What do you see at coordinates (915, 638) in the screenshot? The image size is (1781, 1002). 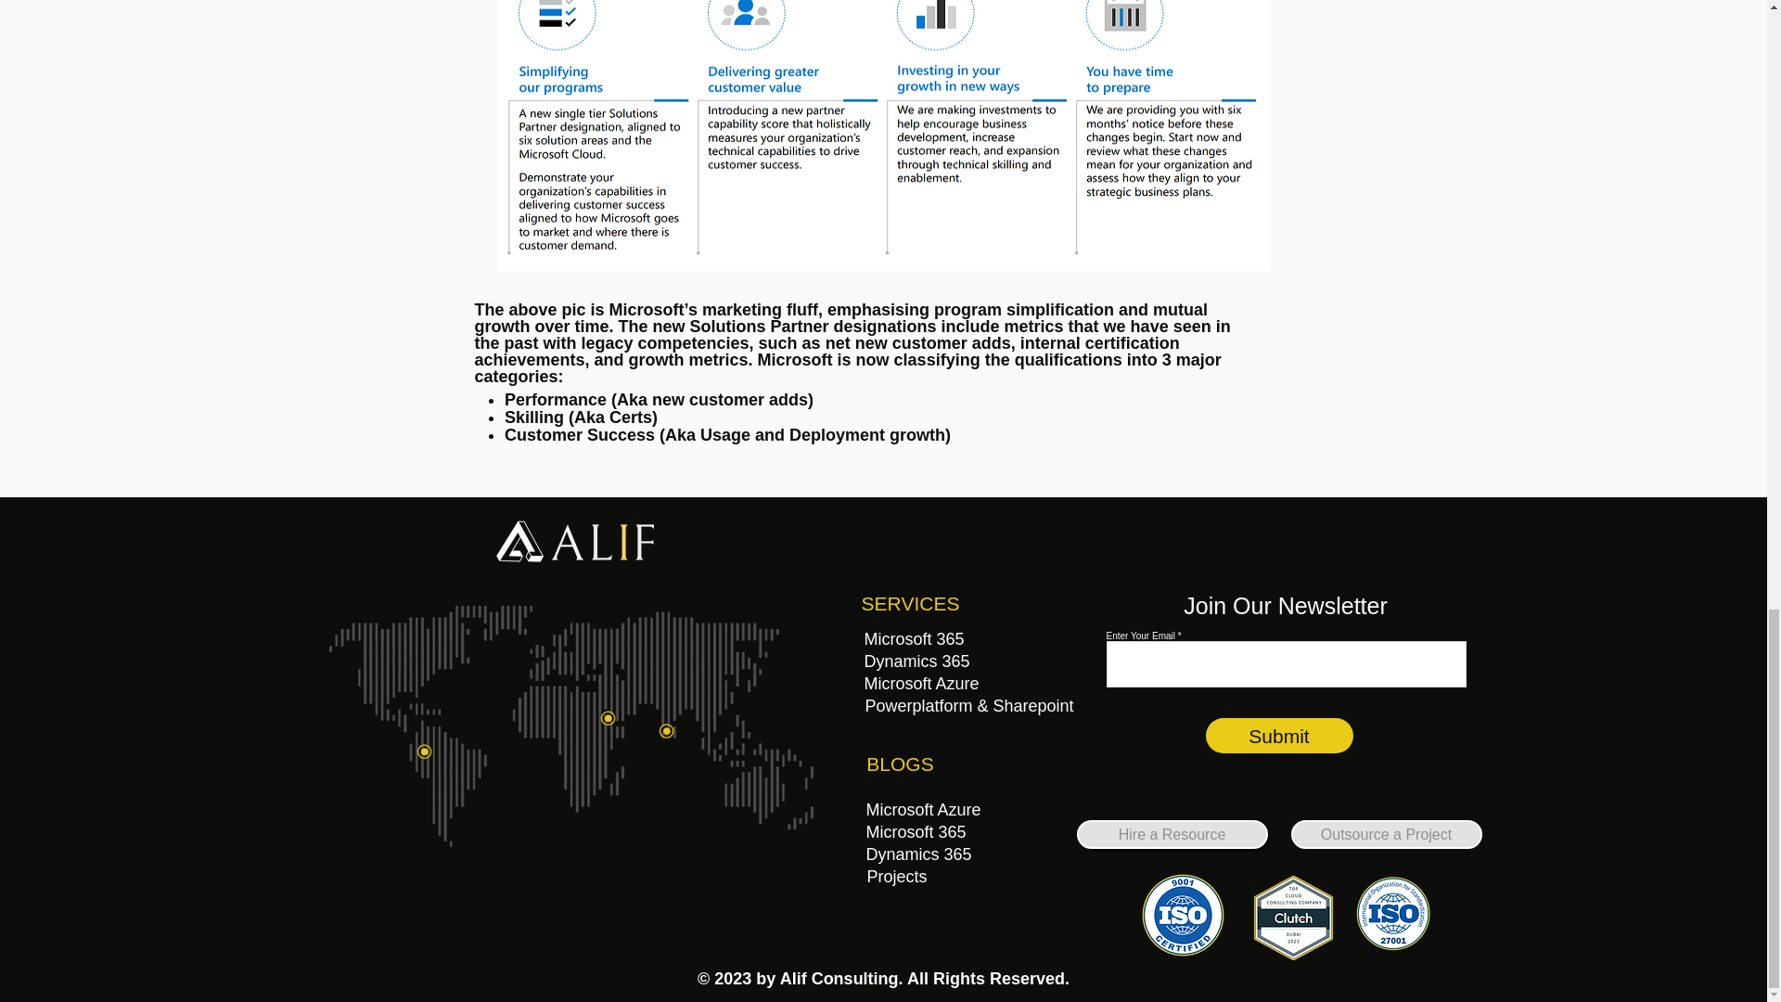 I see `Microsoft 365` at bounding box center [915, 638].